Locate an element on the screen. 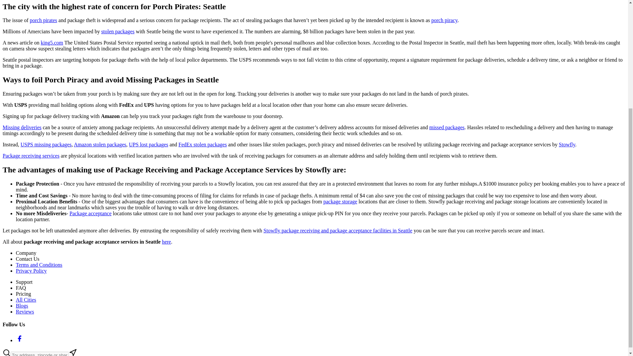 The width and height of the screenshot is (633, 356). stolen packages is located at coordinates (118, 31).